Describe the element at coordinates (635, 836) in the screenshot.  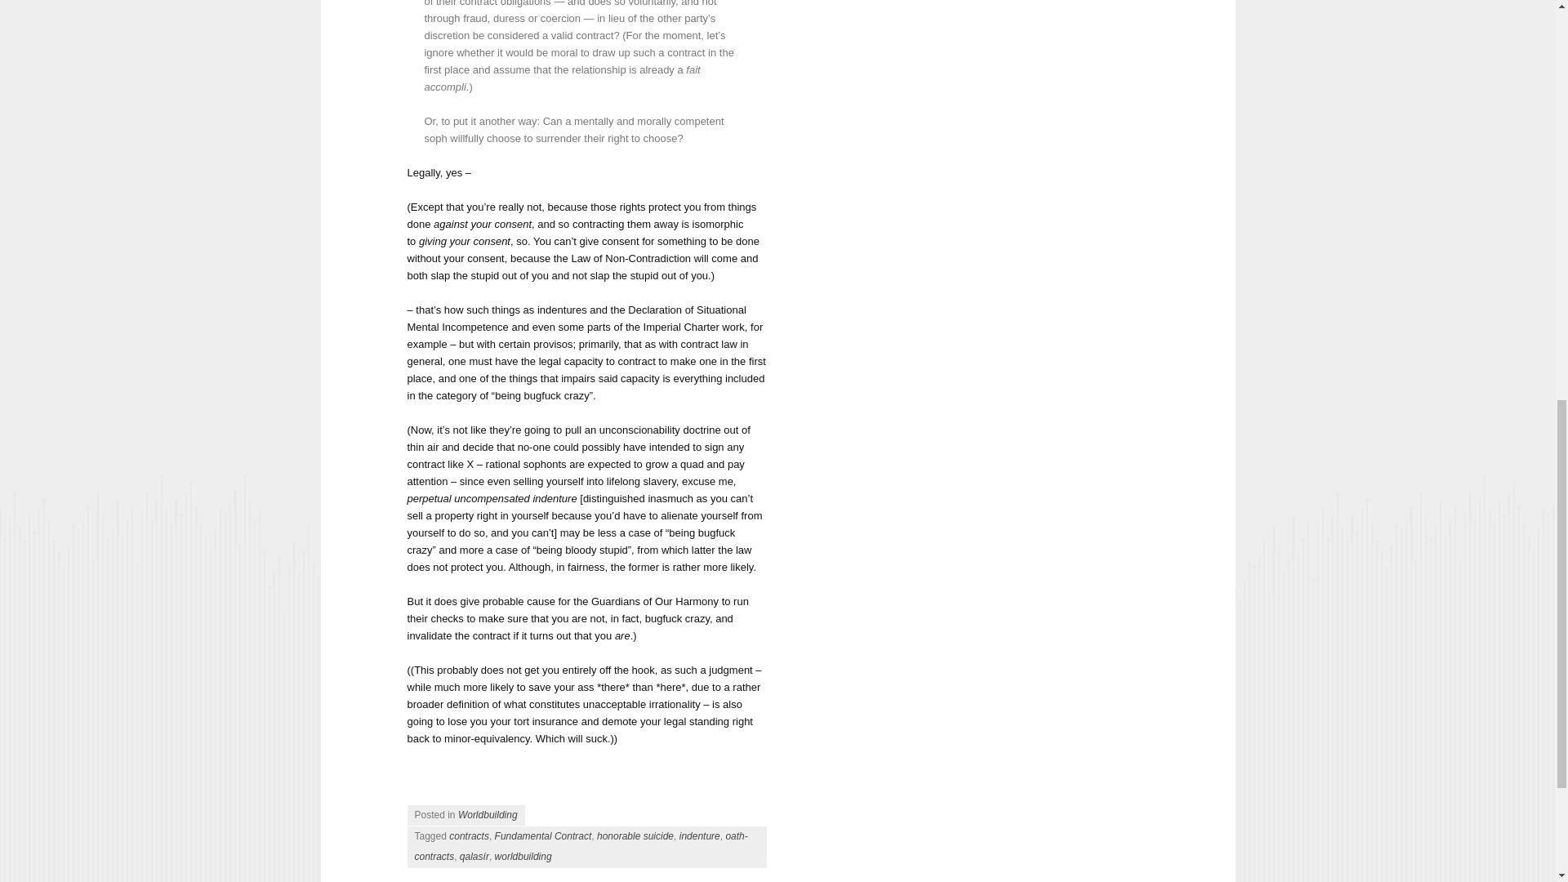
I see `honorable suicide` at that location.